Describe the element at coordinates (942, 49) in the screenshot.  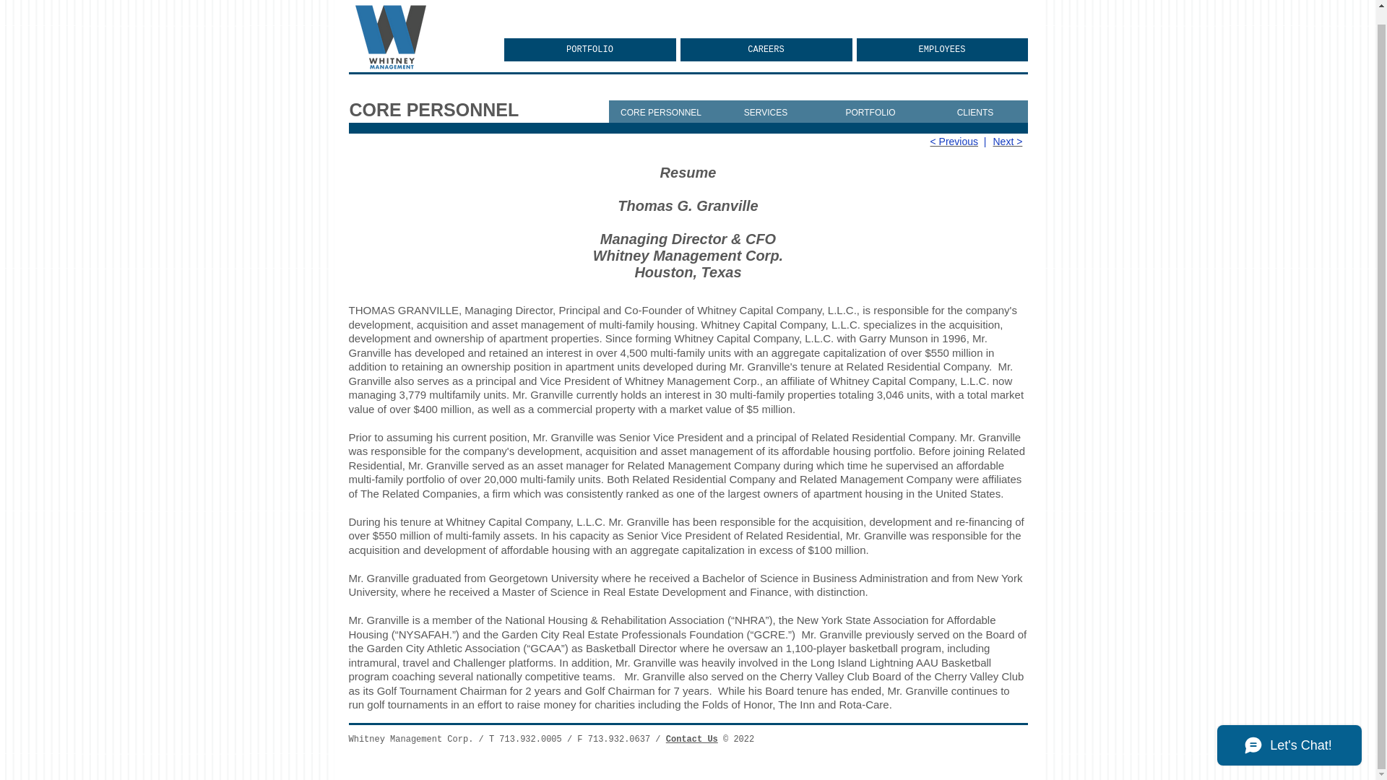
I see `EMPLOYEES` at that location.